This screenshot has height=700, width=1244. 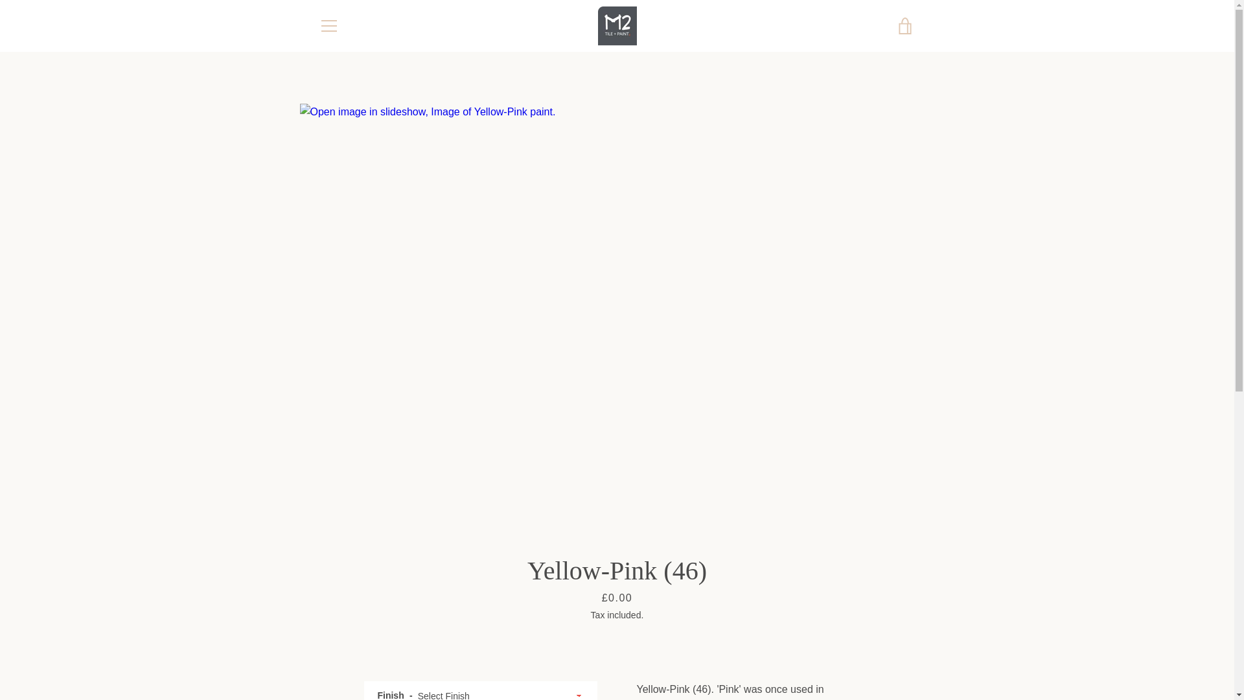 What do you see at coordinates (814, 665) in the screenshot?
I see `PayPal` at bounding box center [814, 665].